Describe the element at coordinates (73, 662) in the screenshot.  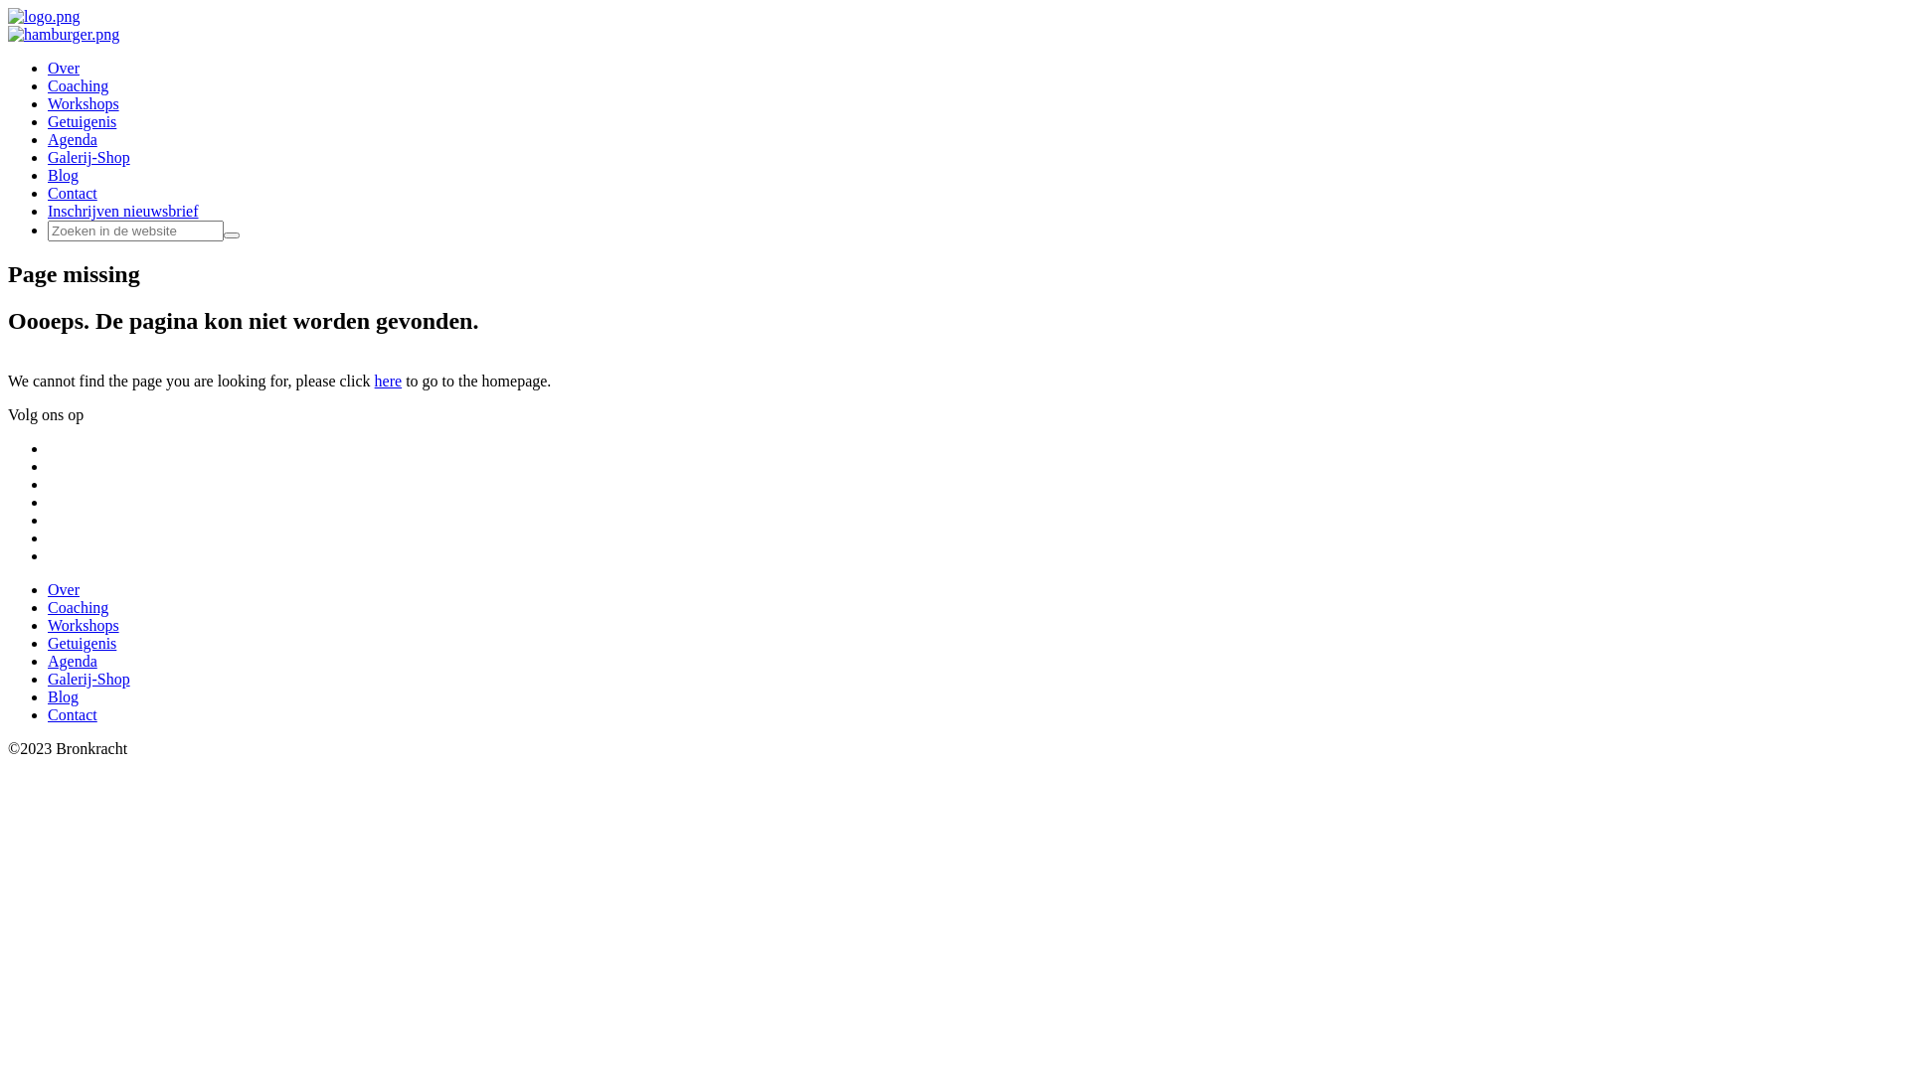
I see `Agenda` at that location.